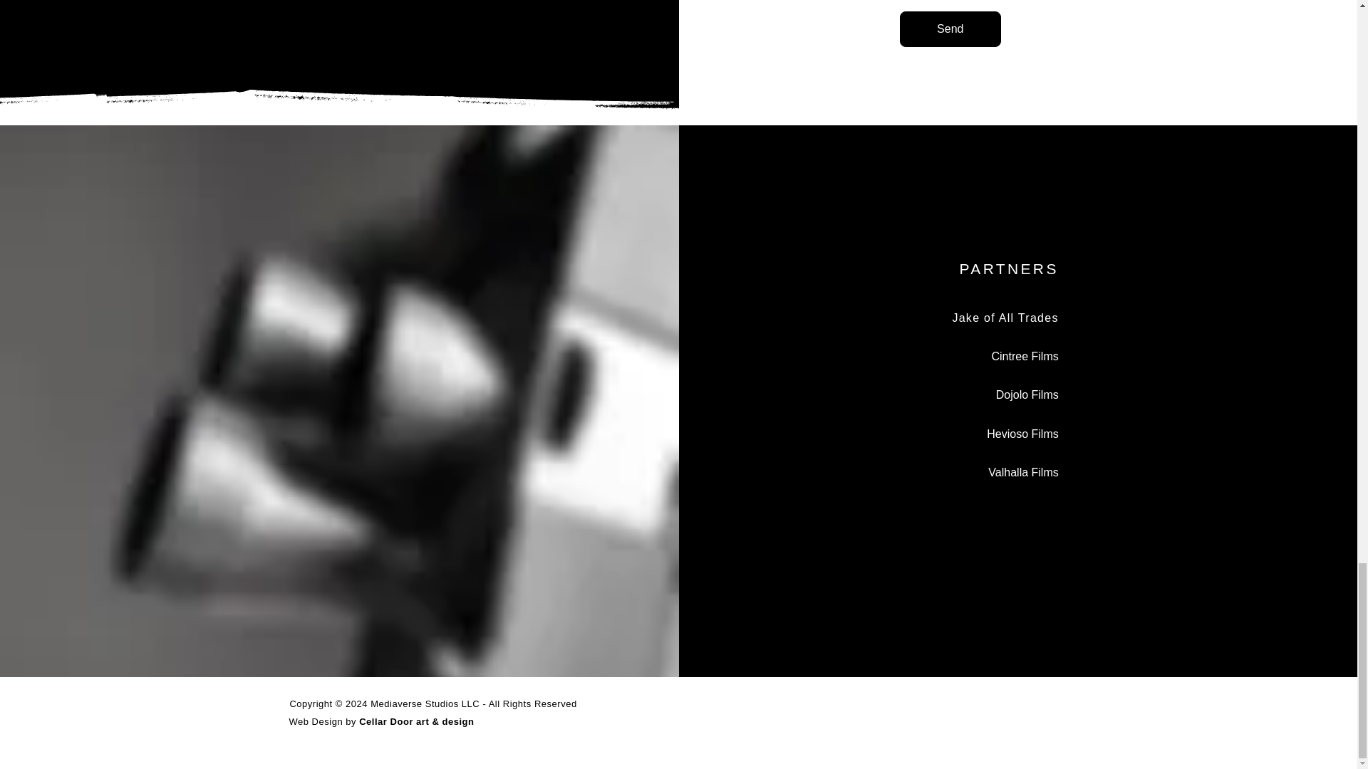  Describe the element at coordinates (1025, 356) in the screenshot. I see `Cintree Films` at that location.